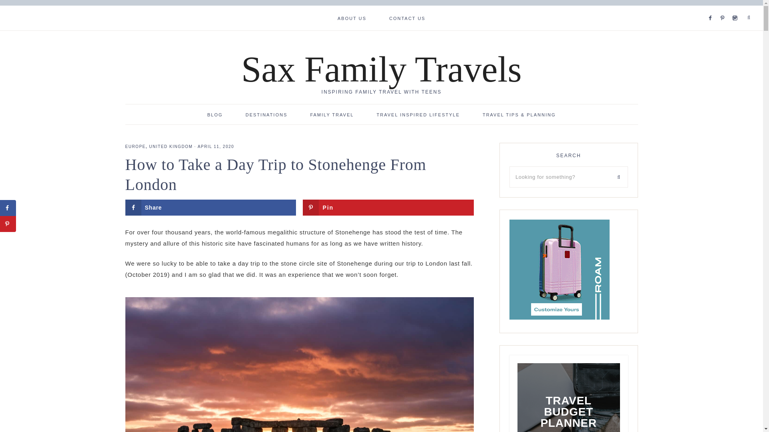 This screenshot has height=432, width=769. What do you see at coordinates (407, 18) in the screenshot?
I see `CONTACT US` at bounding box center [407, 18].